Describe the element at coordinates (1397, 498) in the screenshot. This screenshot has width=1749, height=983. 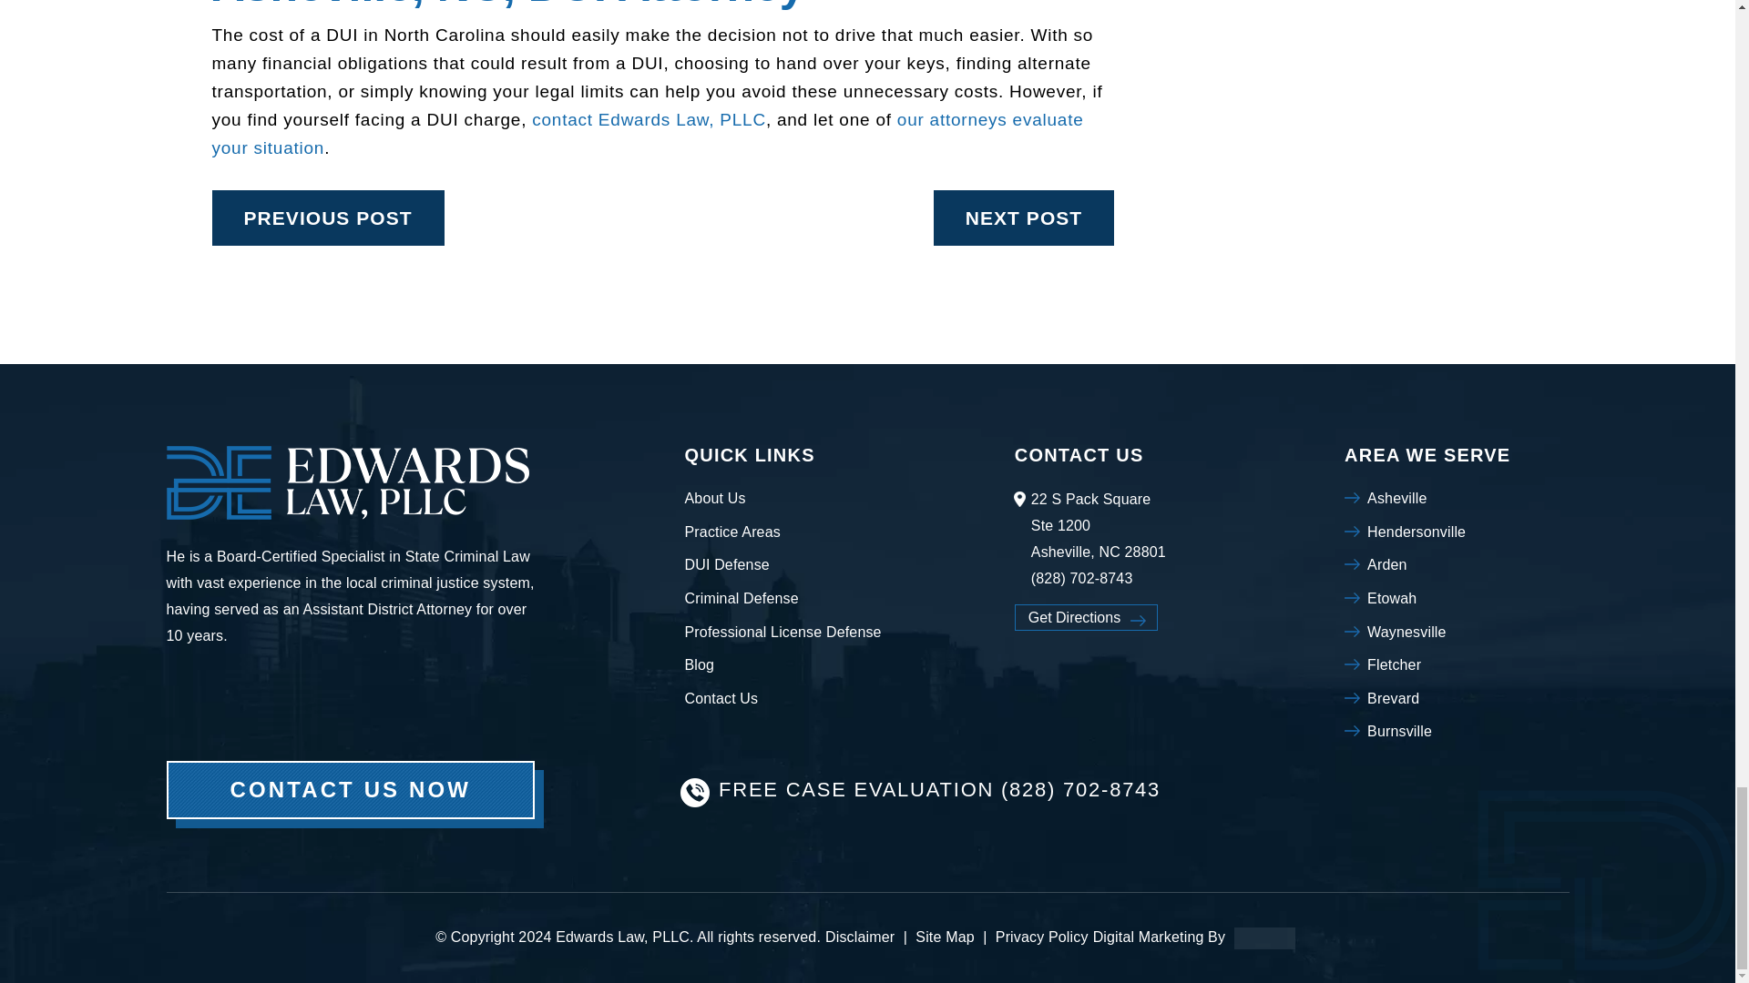
I see `Asheville Criminal Defense Attorney` at that location.